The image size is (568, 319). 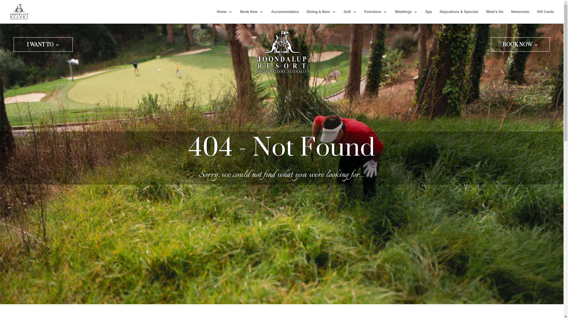 What do you see at coordinates (0, 0) in the screenshot?
I see `Skip to content` at bounding box center [0, 0].